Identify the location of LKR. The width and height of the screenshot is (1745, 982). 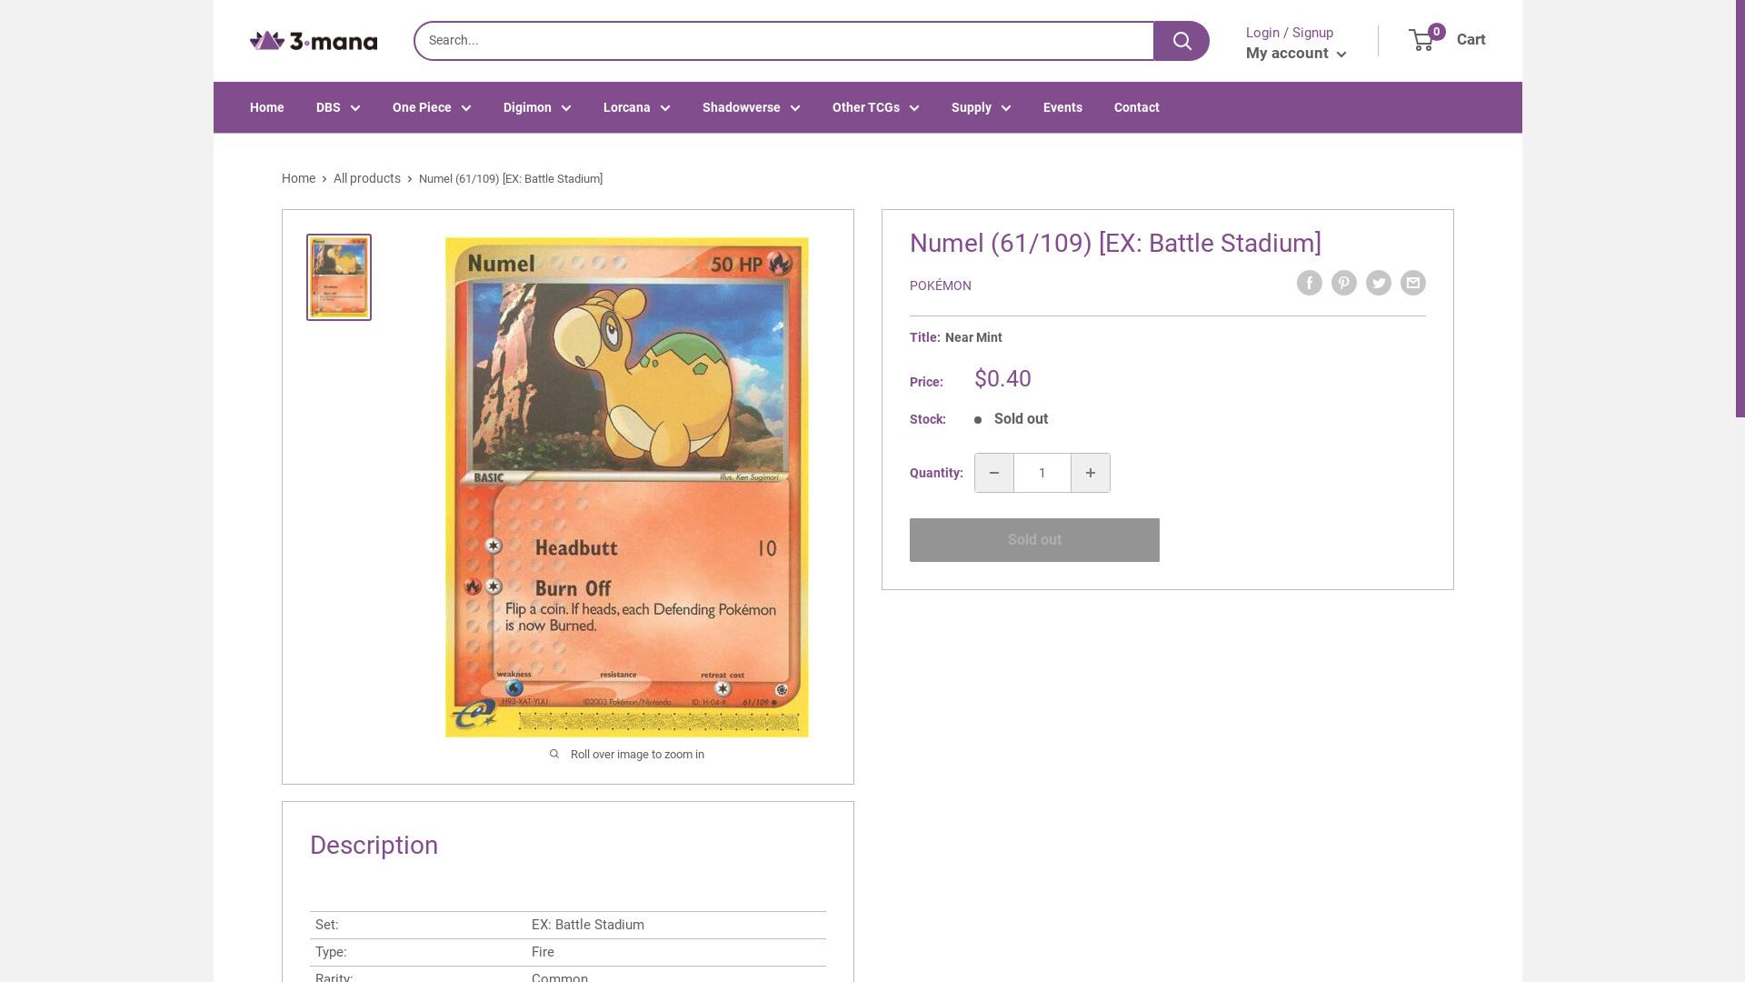
(294, 959).